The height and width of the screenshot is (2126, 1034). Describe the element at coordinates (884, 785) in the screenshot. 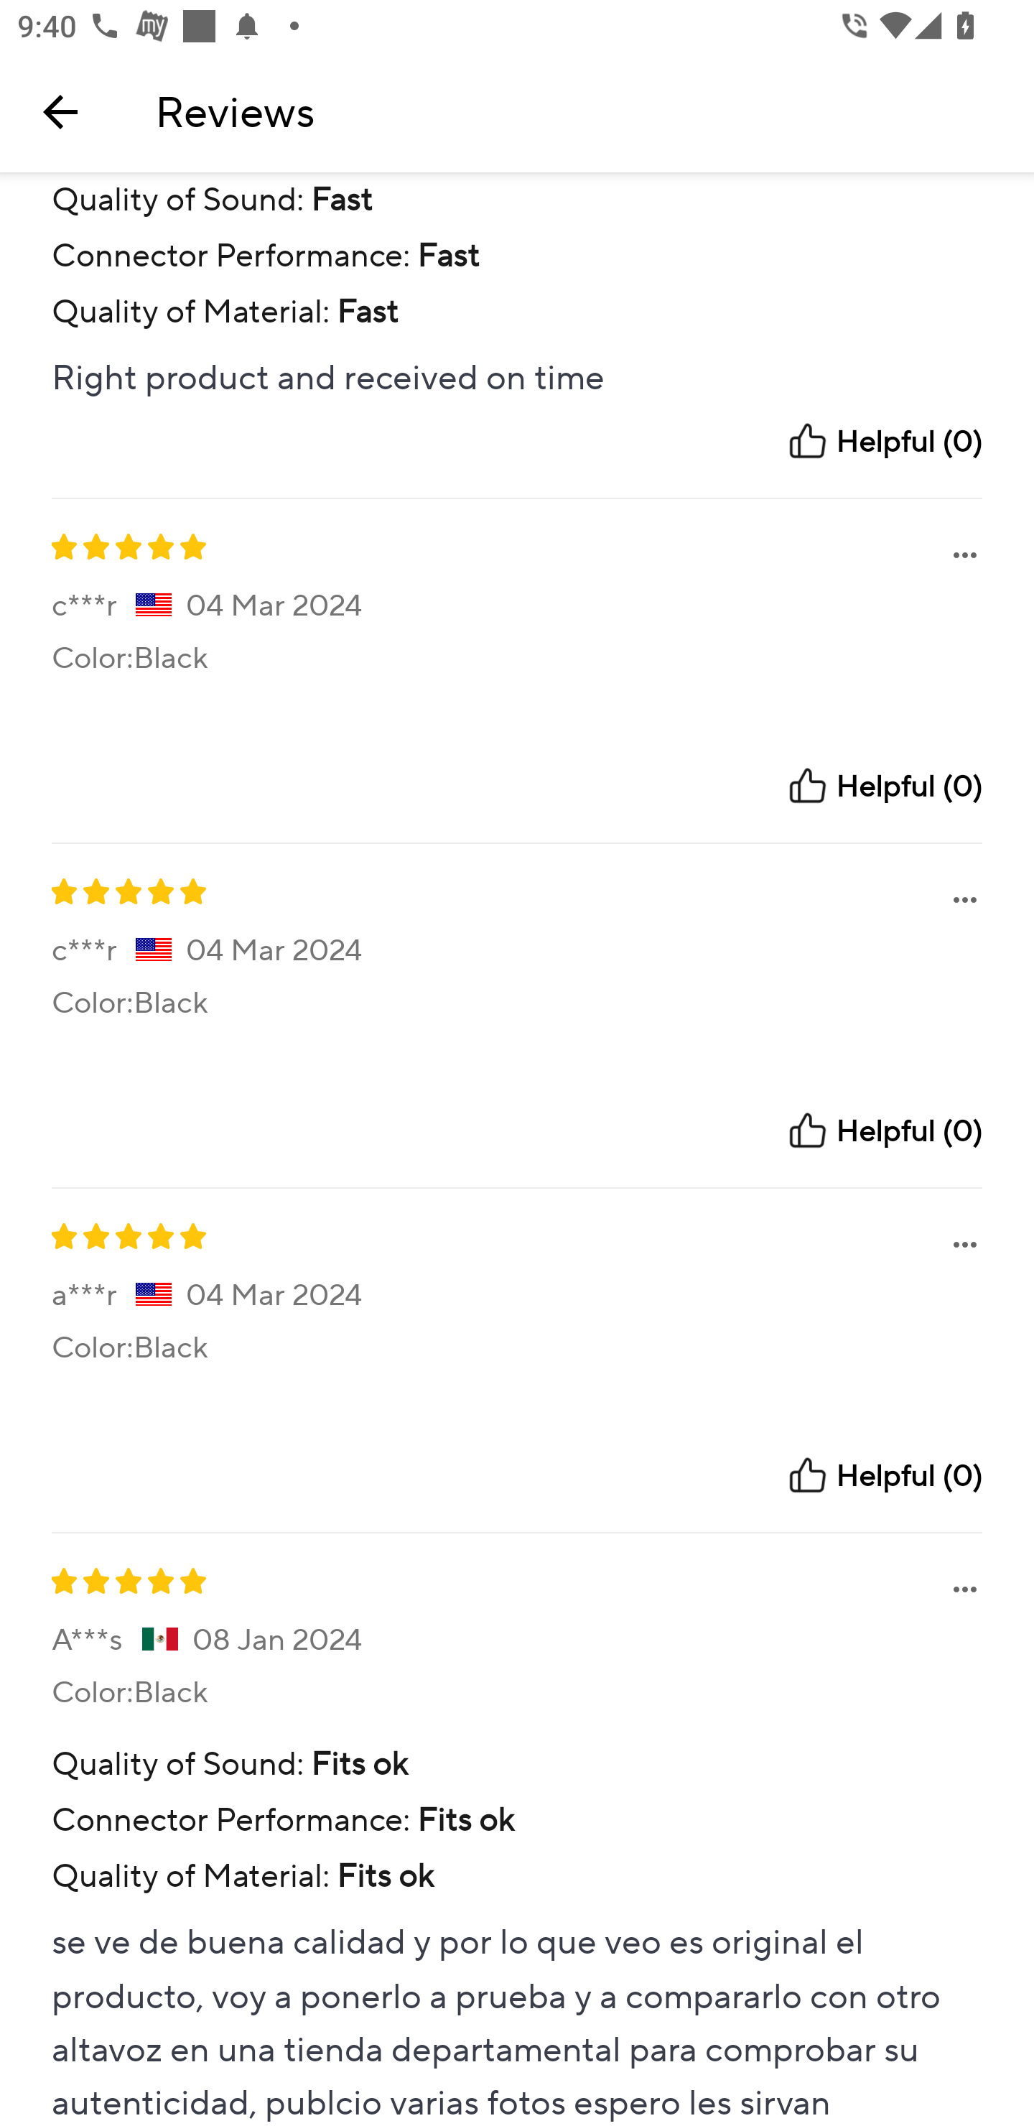

I see `Helpful (0)` at that location.